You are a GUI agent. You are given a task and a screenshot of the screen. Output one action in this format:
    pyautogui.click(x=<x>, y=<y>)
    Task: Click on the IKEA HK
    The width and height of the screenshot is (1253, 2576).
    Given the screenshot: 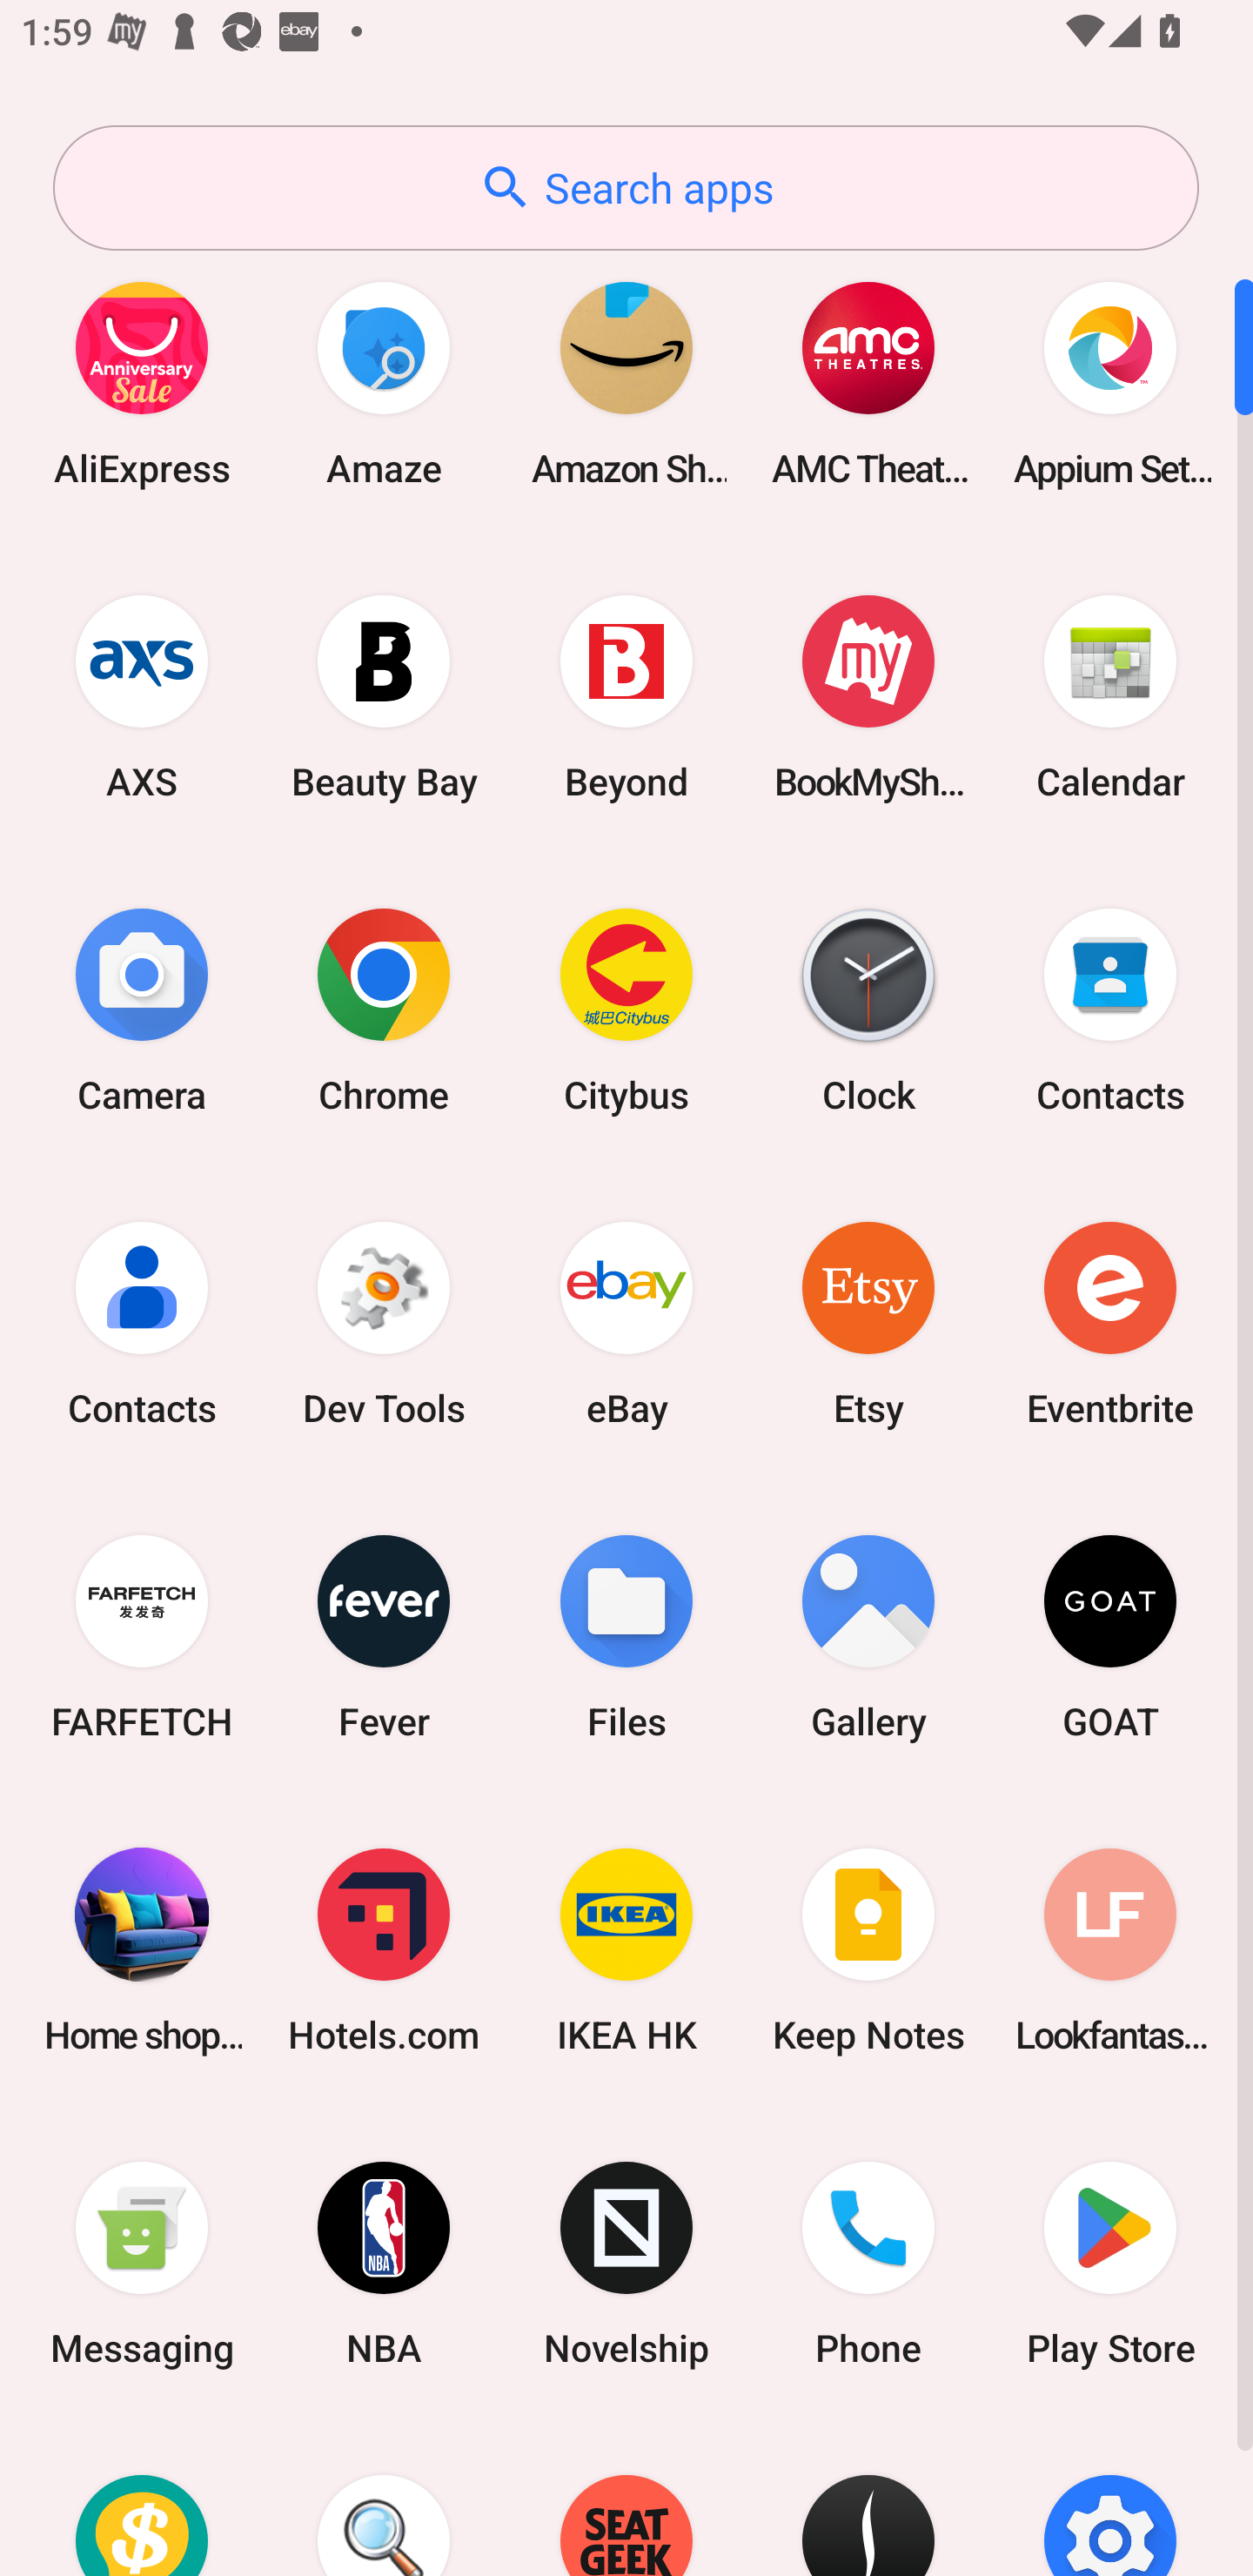 What is the action you would take?
    pyautogui.click(x=626, y=1949)
    